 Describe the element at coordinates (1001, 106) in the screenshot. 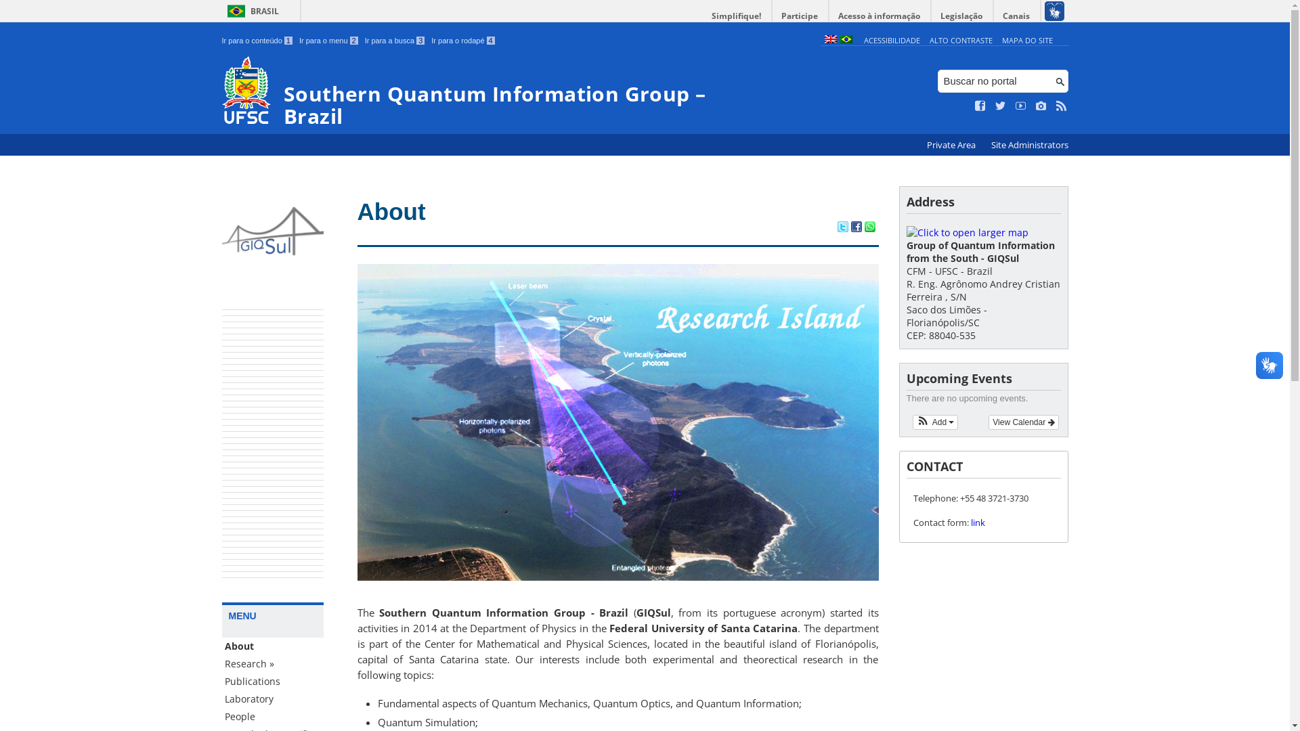

I see `Siga no Twitter` at that location.